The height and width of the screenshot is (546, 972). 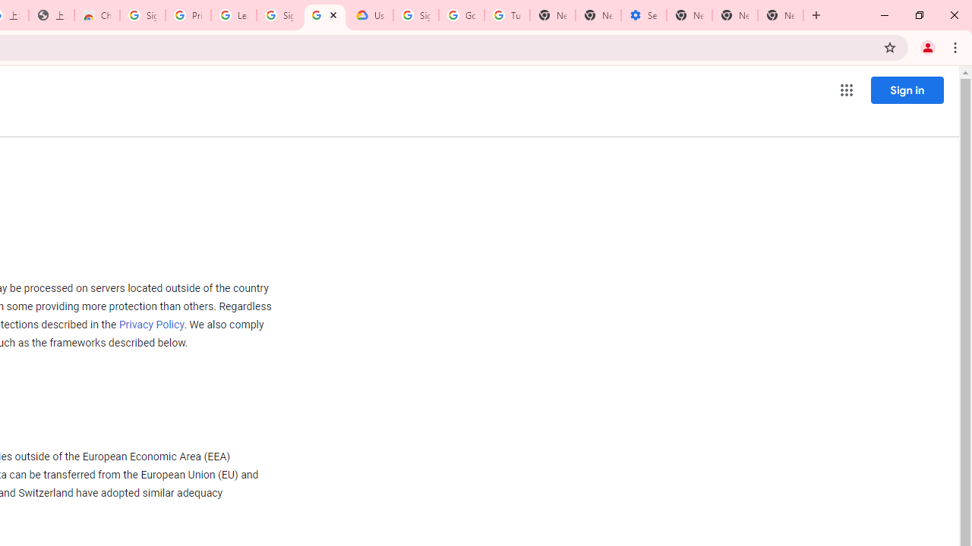 I want to click on Google Account Help, so click(x=462, y=15).